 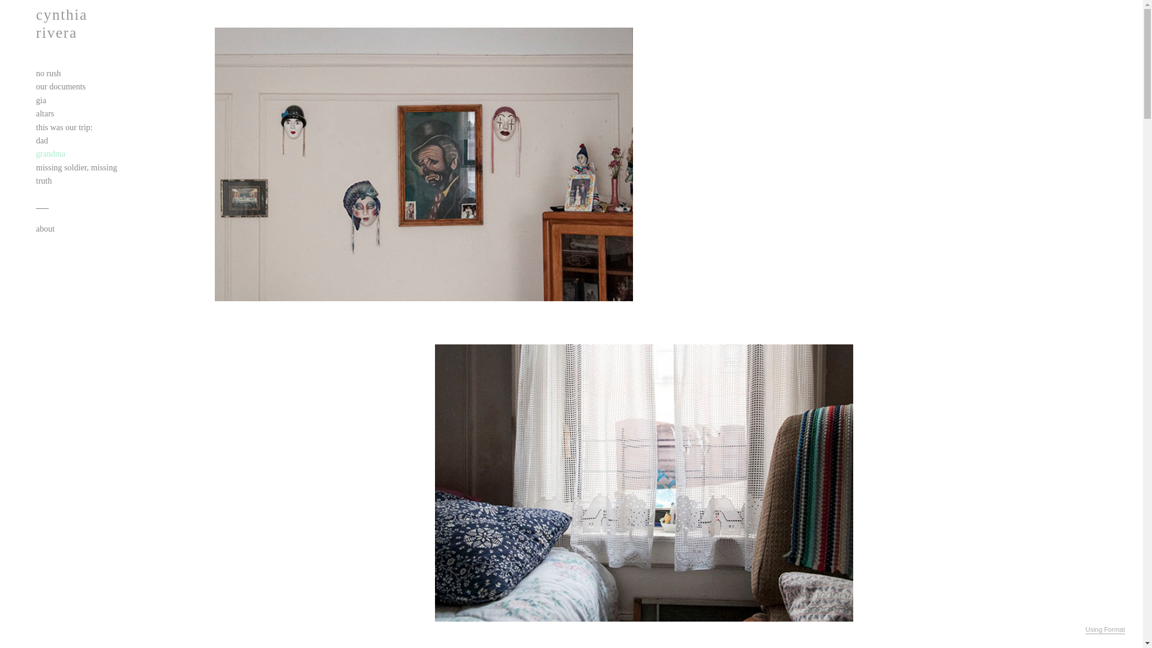 What do you see at coordinates (41, 100) in the screenshot?
I see `gia` at bounding box center [41, 100].